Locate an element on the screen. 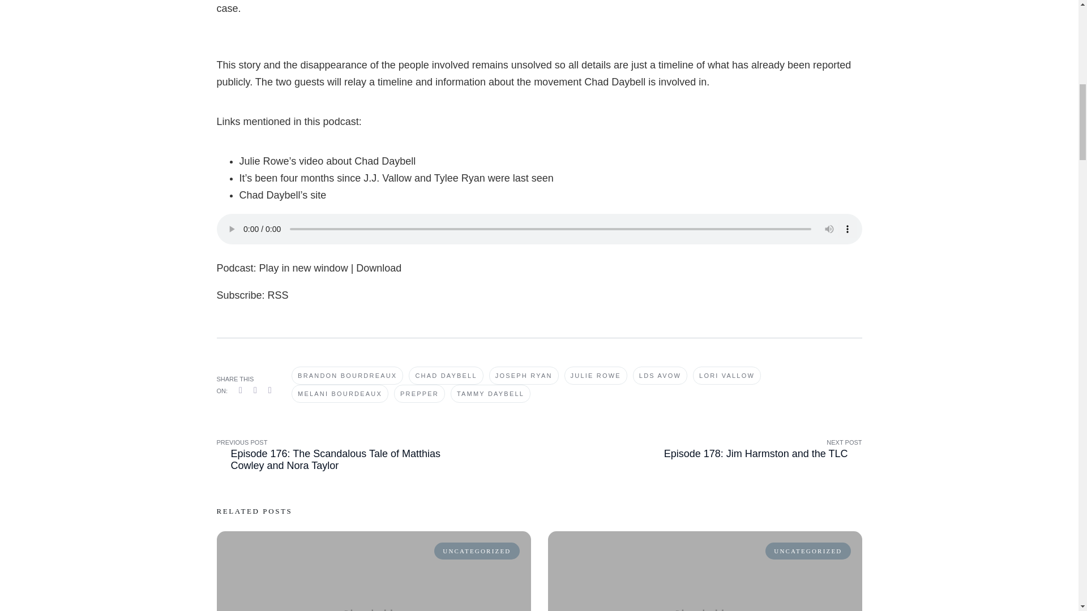 The image size is (1087, 611). RSS is located at coordinates (278, 295).